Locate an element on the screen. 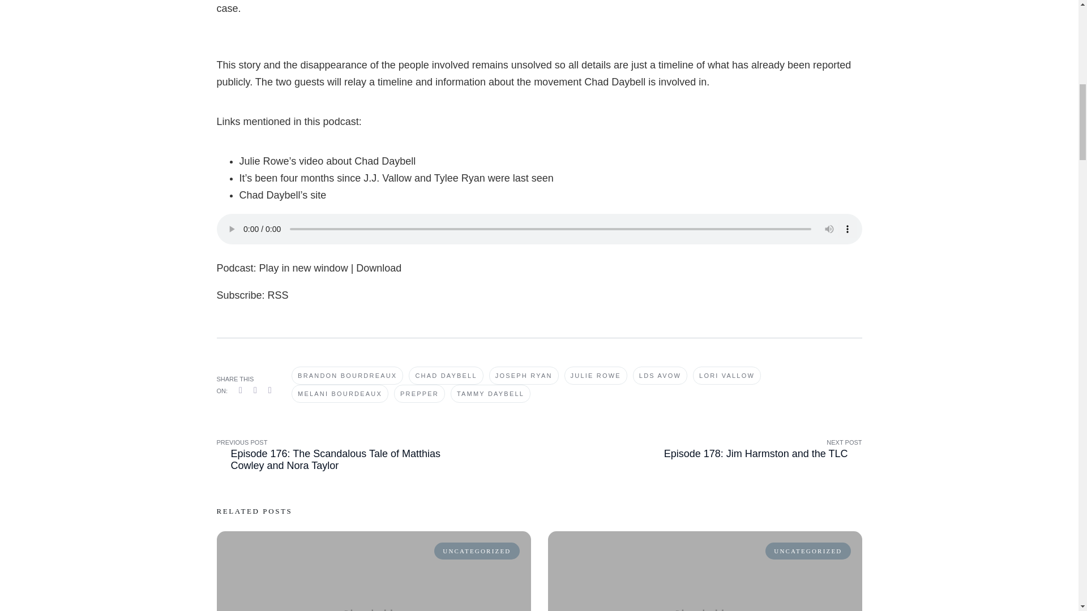 The image size is (1087, 611). RSS is located at coordinates (278, 295).